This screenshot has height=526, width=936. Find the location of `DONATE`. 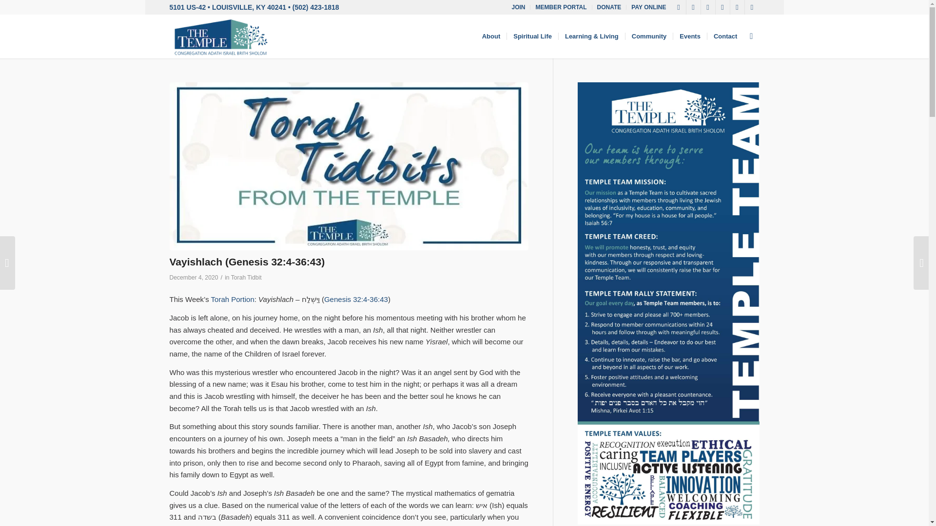

DONATE is located at coordinates (609, 7).